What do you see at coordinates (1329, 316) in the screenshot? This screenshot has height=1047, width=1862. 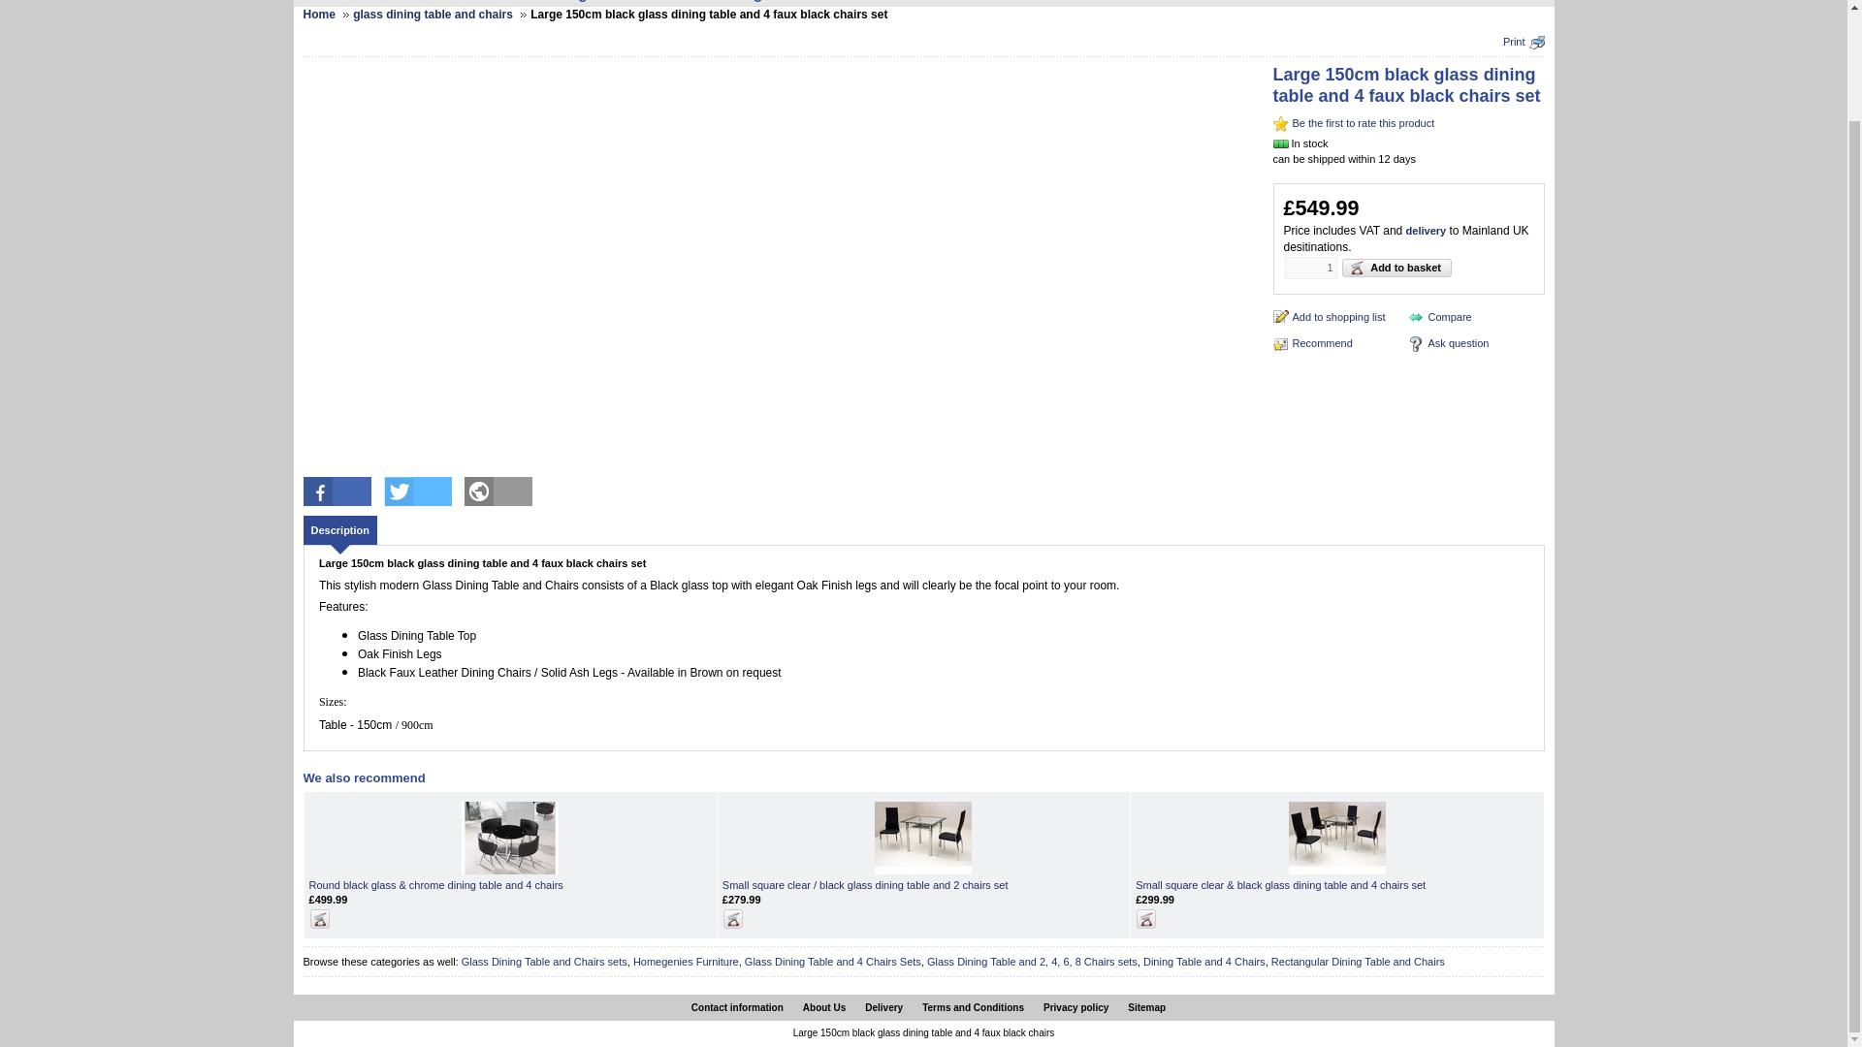 I see `Add to shopping list` at bounding box center [1329, 316].